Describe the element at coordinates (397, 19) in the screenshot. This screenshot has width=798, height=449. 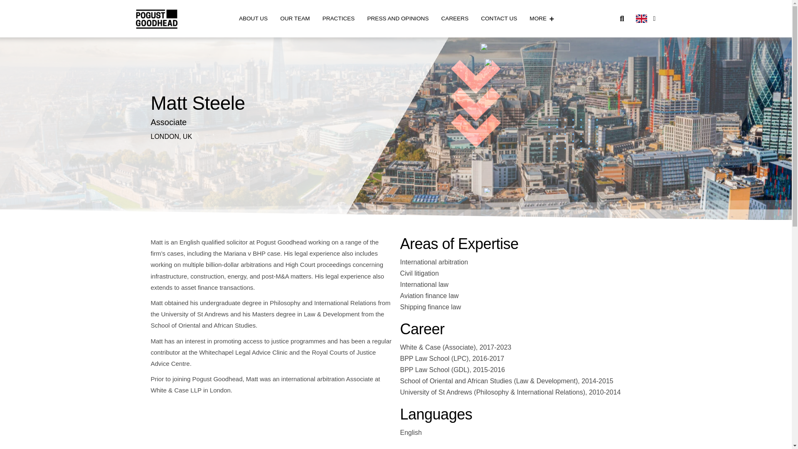
I see `PRESS AND OPINIONS` at that location.